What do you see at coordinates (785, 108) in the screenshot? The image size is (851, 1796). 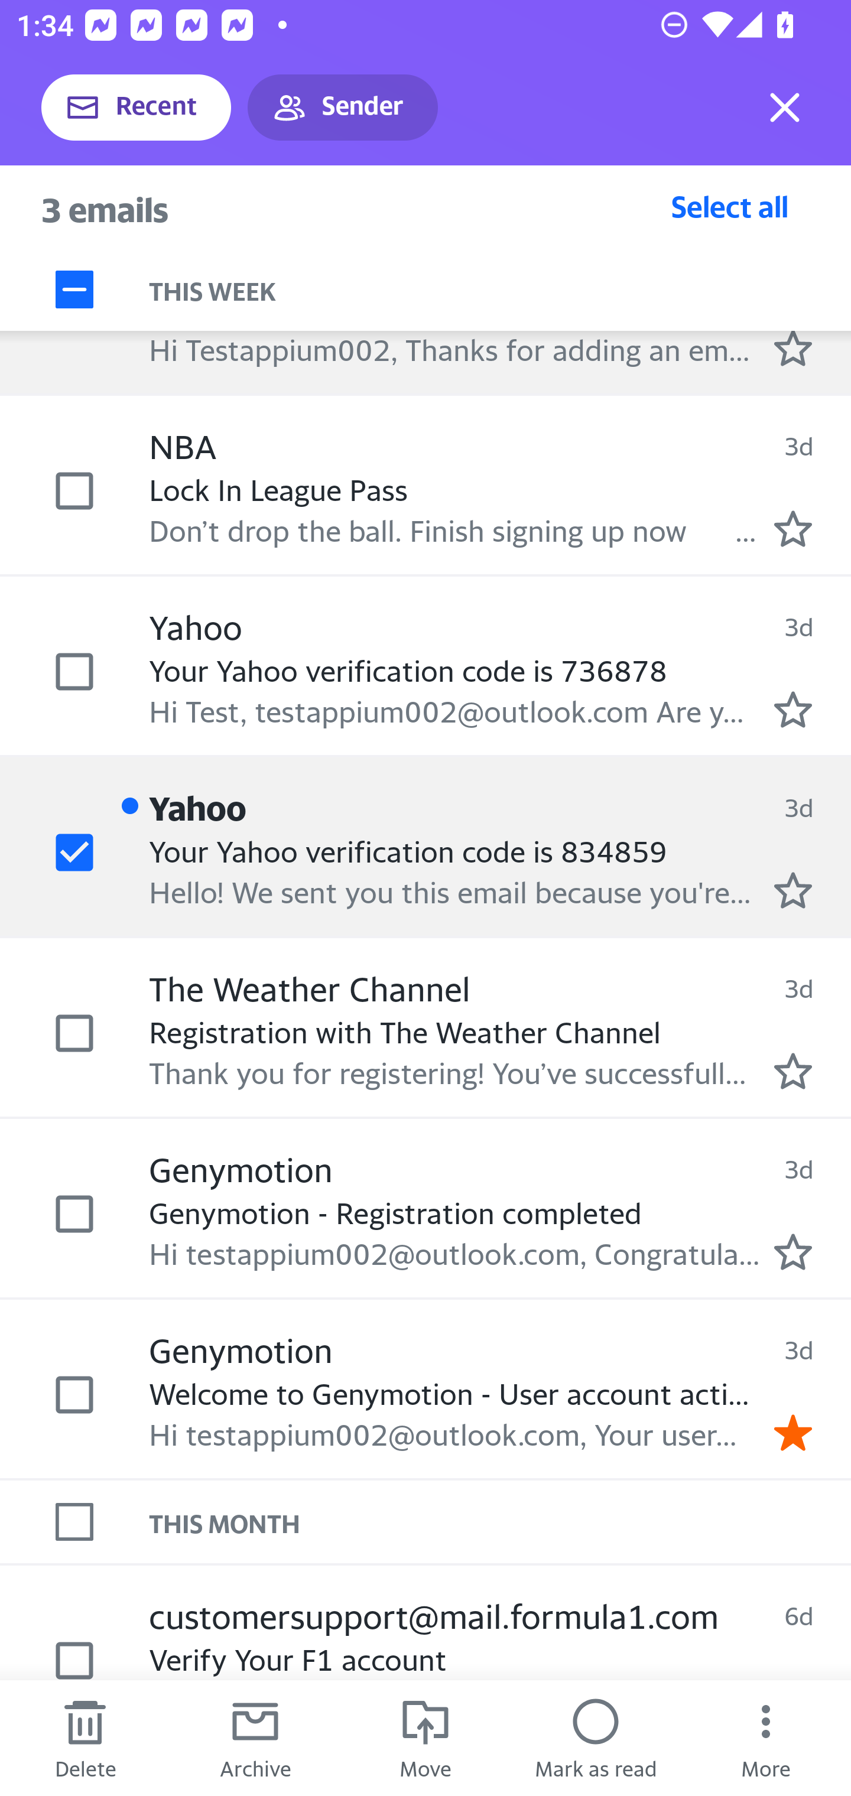 I see `Exit selection mode` at bounding box center [785, 108].